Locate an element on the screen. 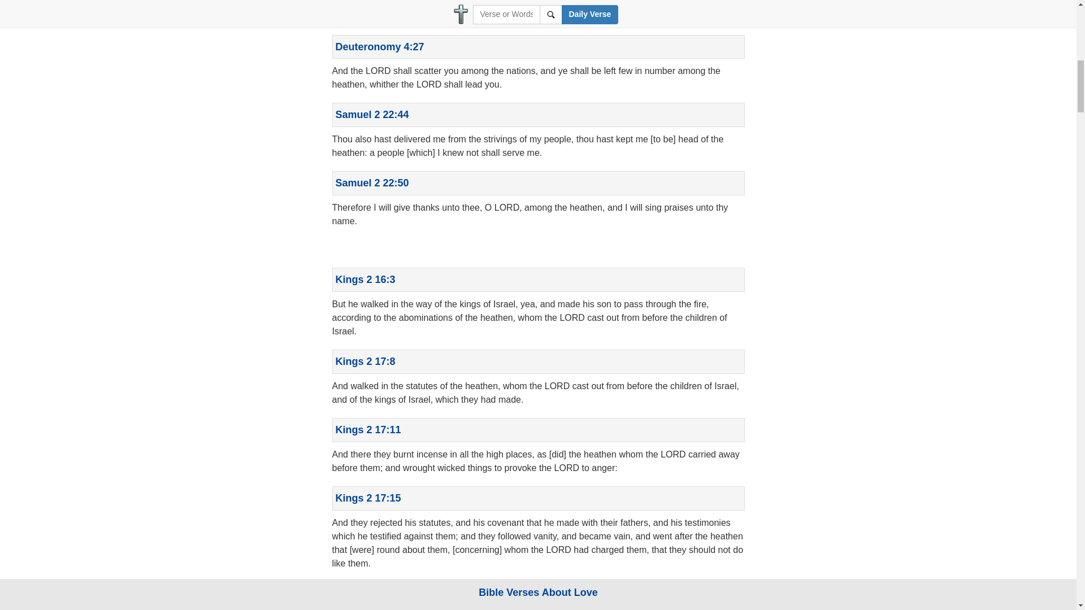 The height and width of the screenshot is (610, 1085). Kings 2 21:2 is located at coordinates (365, 593).